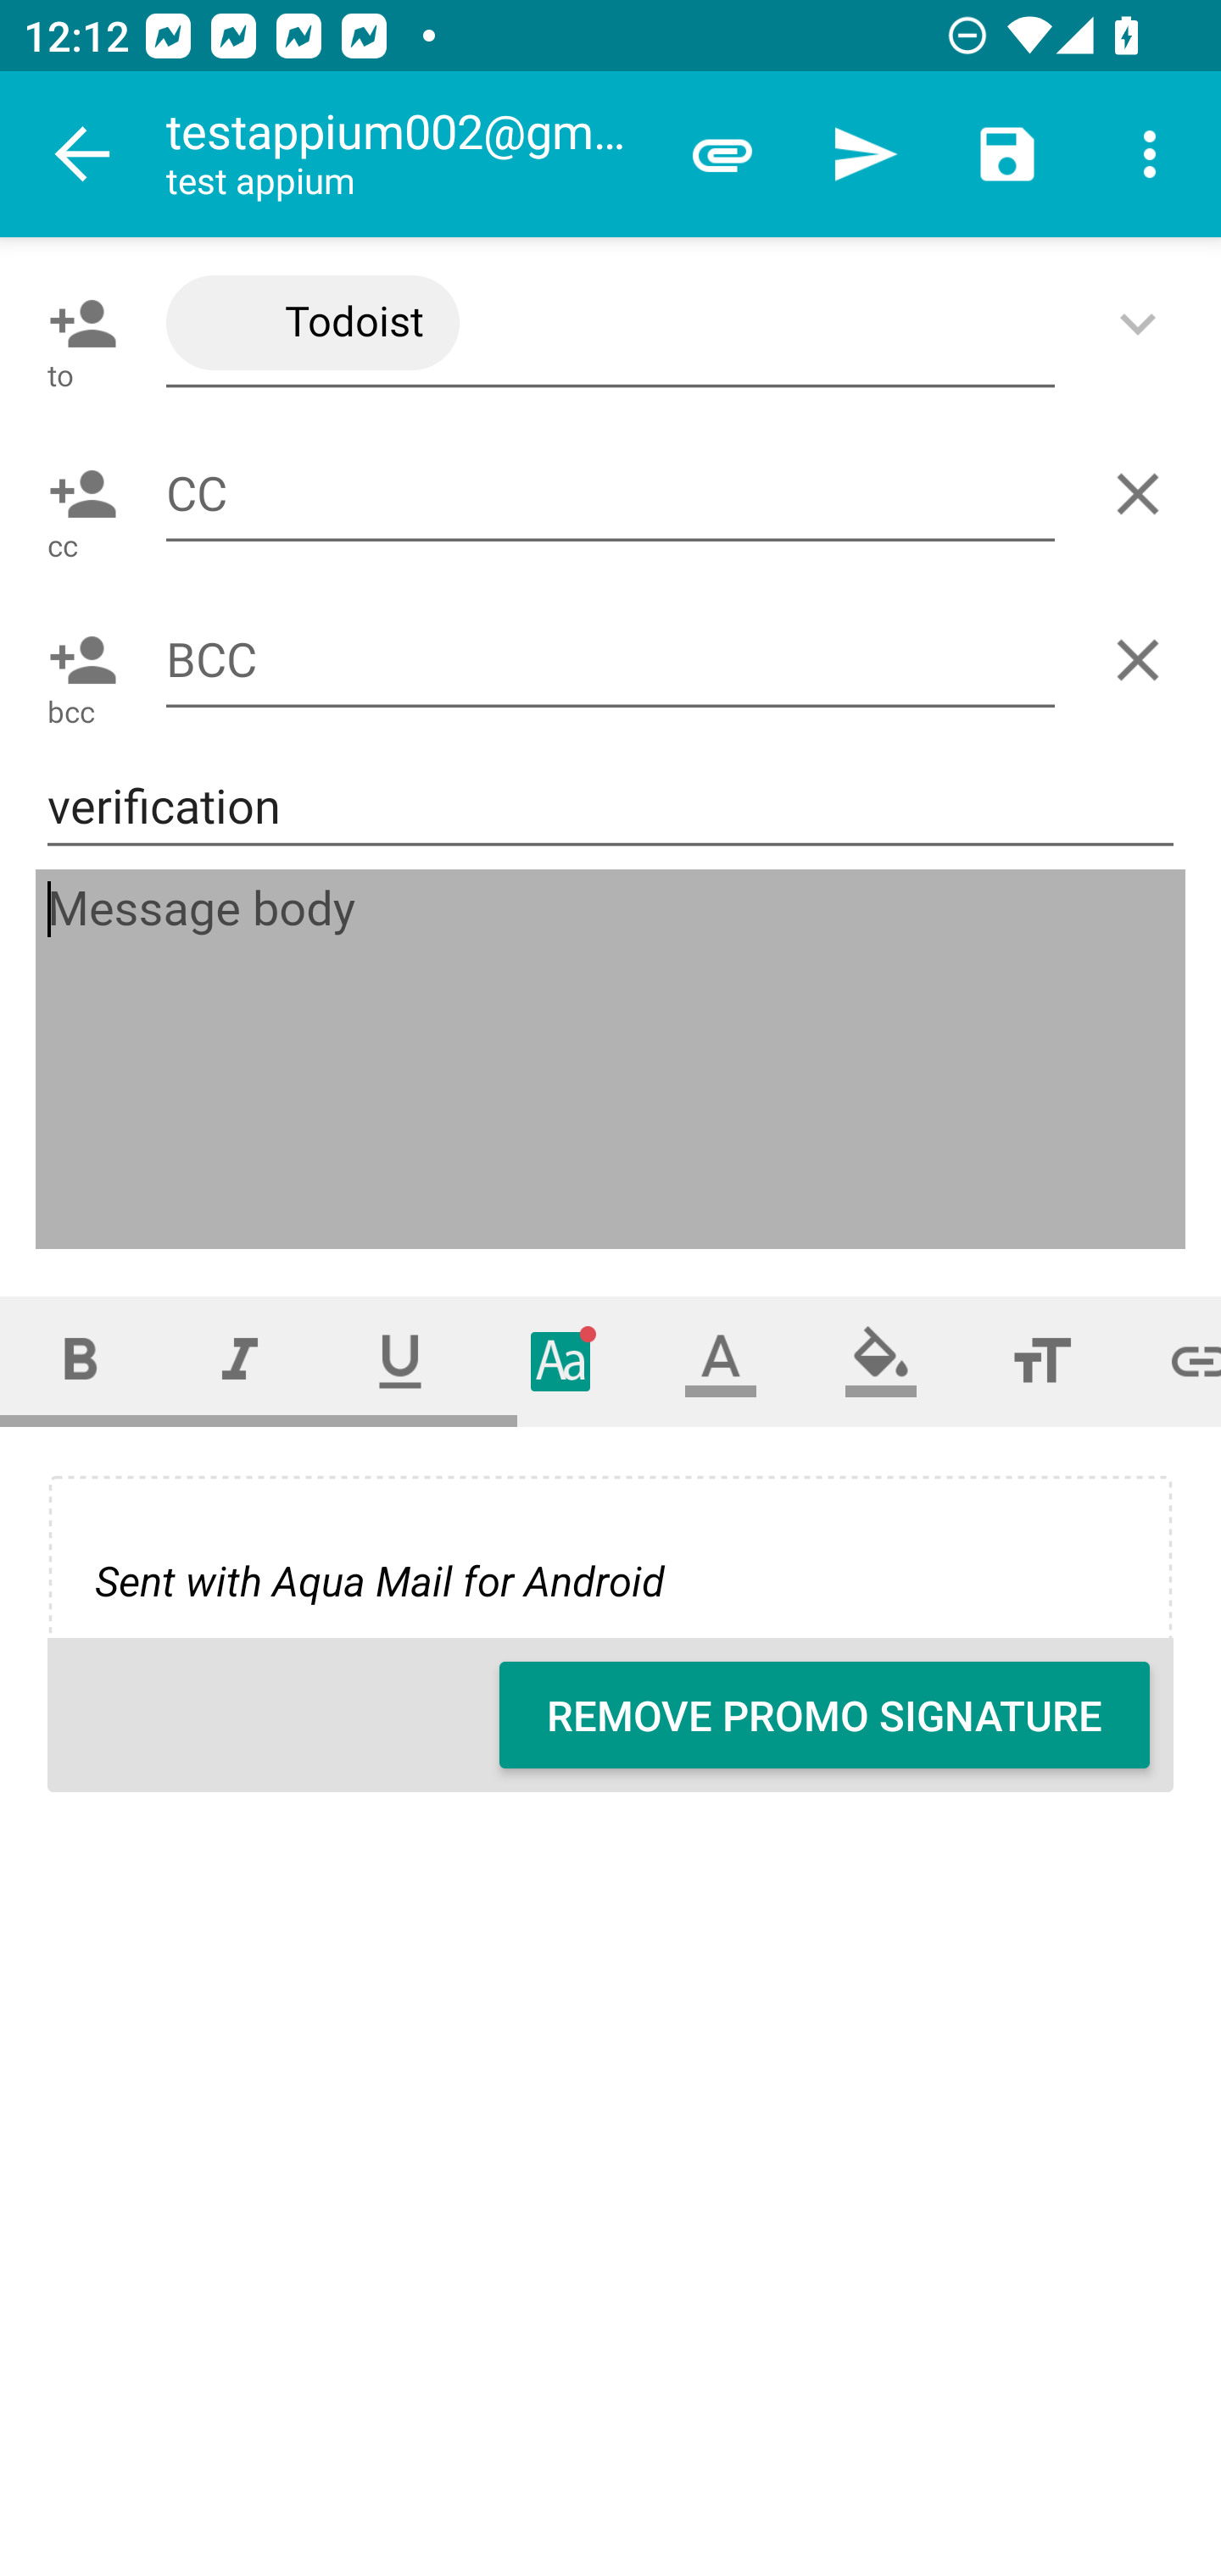  What do you see at coordinates (722, 154) in the screenshot?
I see `Attach` at bounding box center [722, 154].